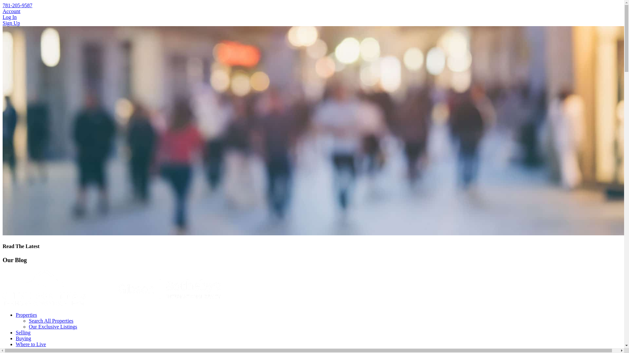  Describe the element at coordinates (17, 5) in the screenshot. I see `781-205-9587` at that location.